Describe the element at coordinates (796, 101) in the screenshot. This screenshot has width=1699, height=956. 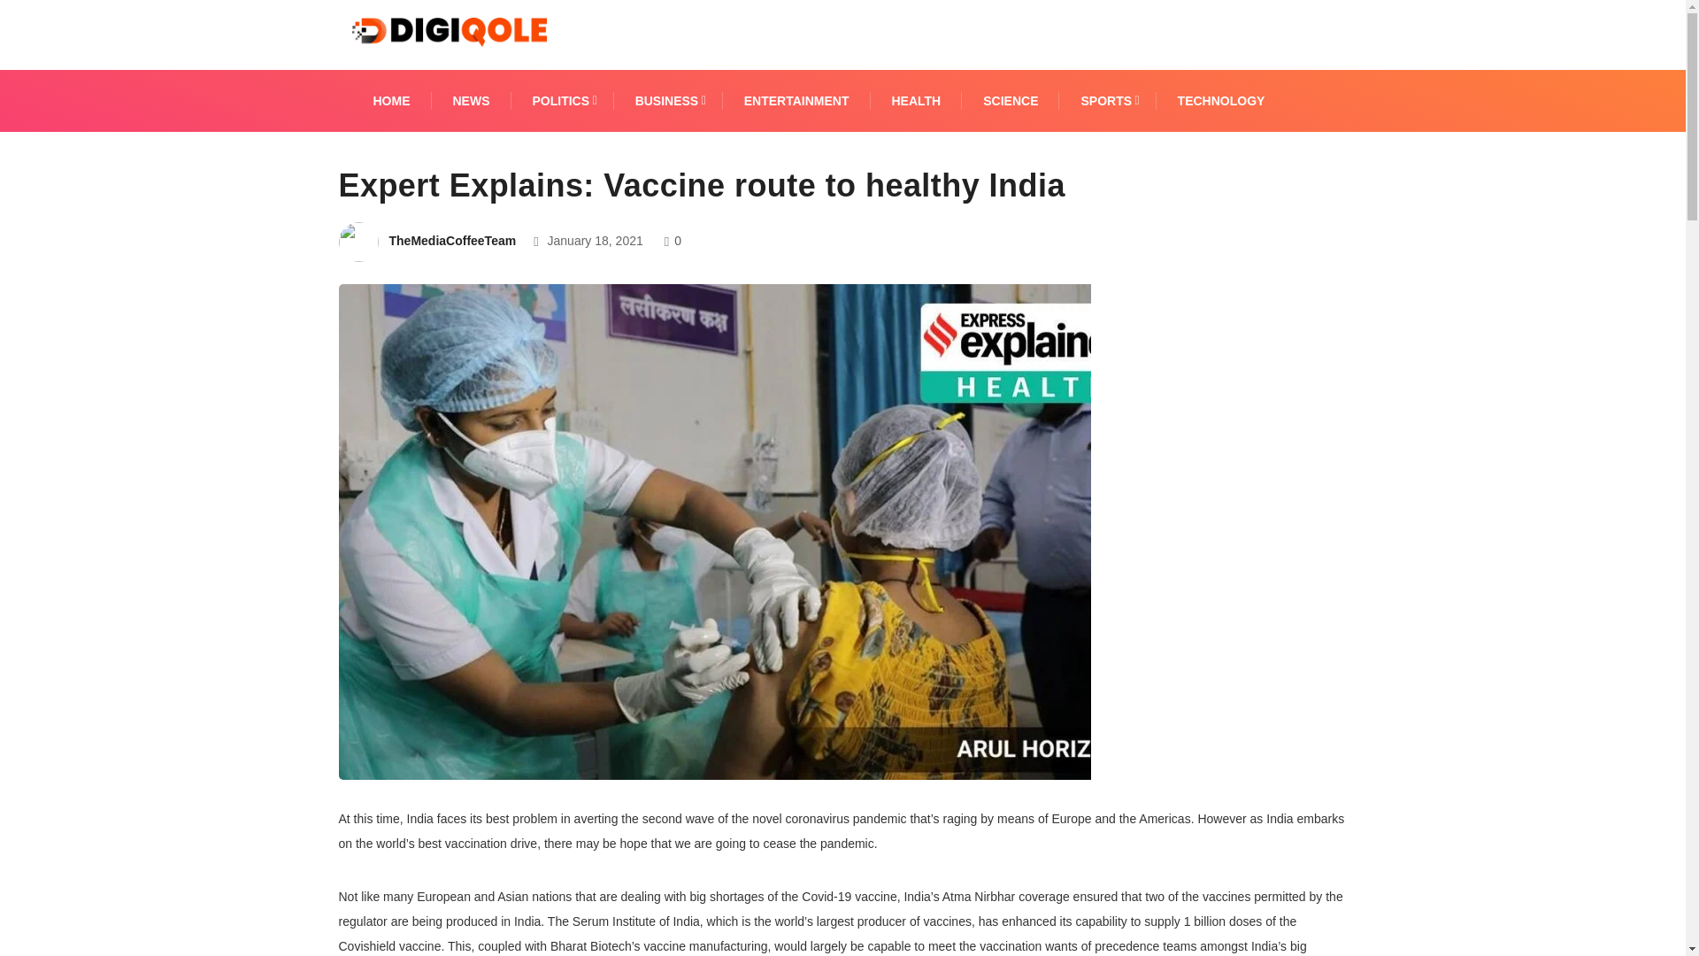
I see `ENTERTAINMENT` at that location.